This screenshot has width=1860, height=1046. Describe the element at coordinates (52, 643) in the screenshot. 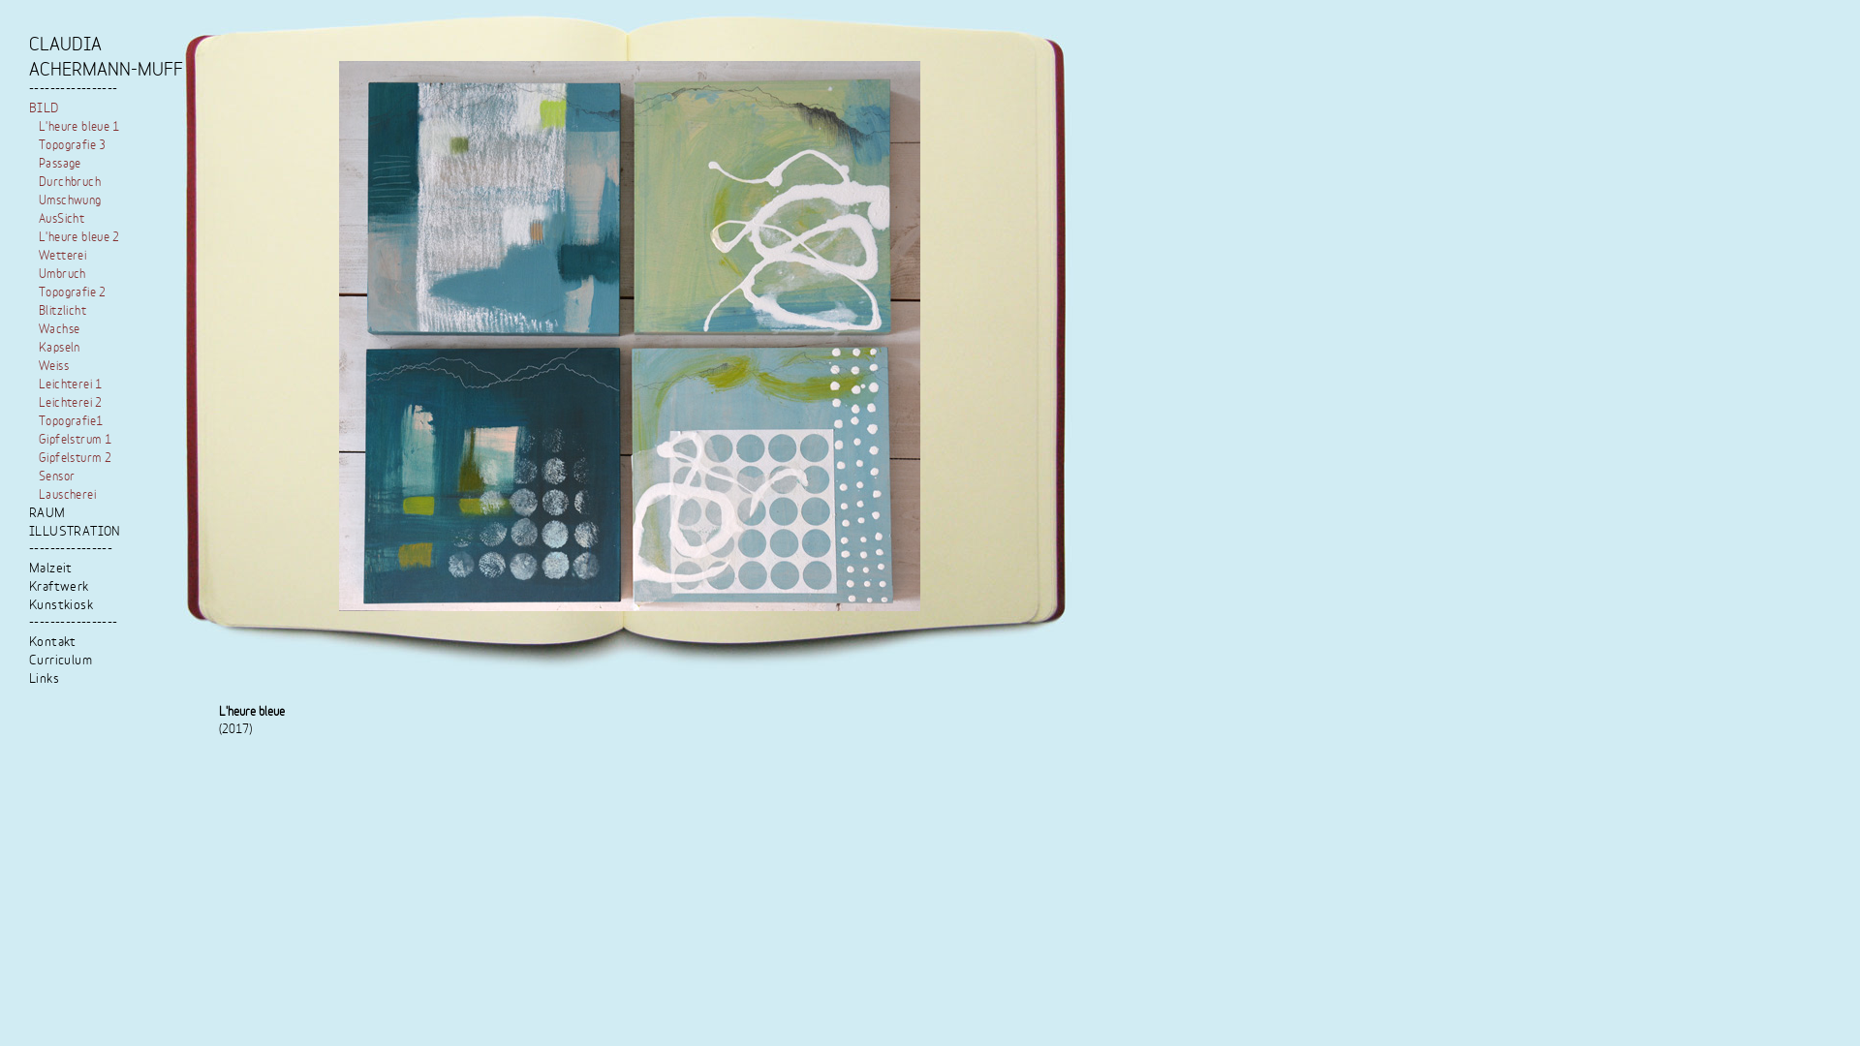

I see `Kontakt` at that location.